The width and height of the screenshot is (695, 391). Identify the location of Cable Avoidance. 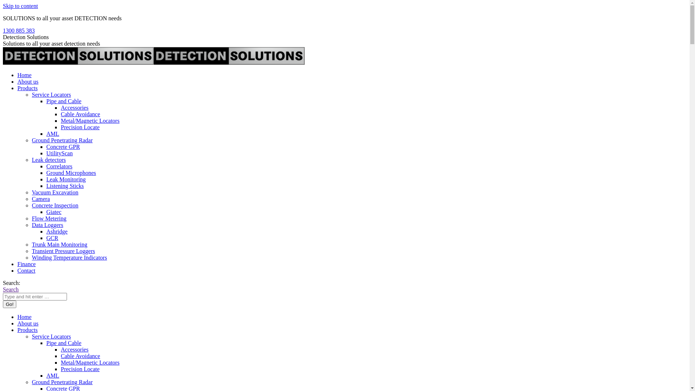
(80, 356).